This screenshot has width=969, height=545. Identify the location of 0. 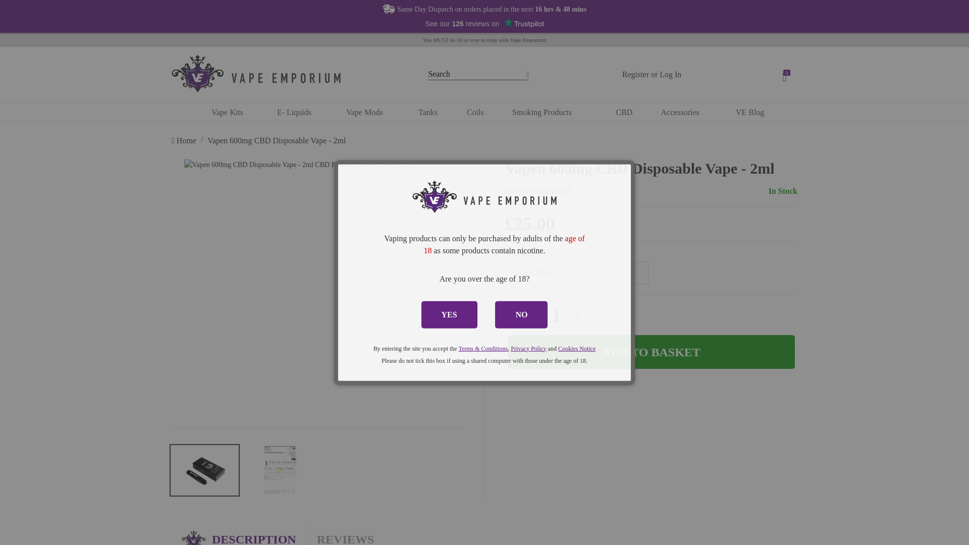
(786, 75).